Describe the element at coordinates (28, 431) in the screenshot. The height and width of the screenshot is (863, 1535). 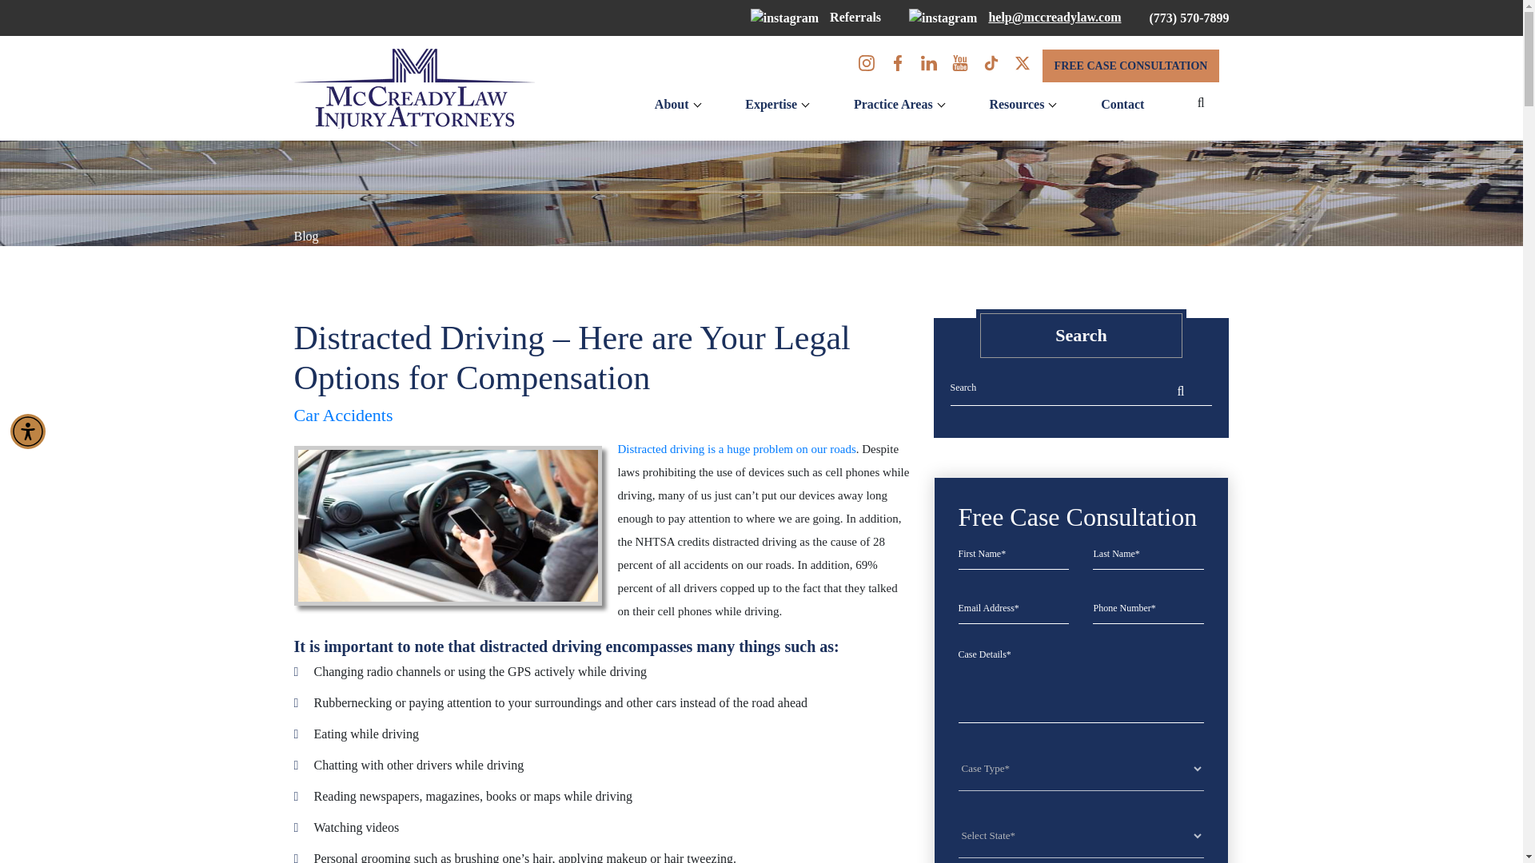
I see `Accessibility Menu` at that location.